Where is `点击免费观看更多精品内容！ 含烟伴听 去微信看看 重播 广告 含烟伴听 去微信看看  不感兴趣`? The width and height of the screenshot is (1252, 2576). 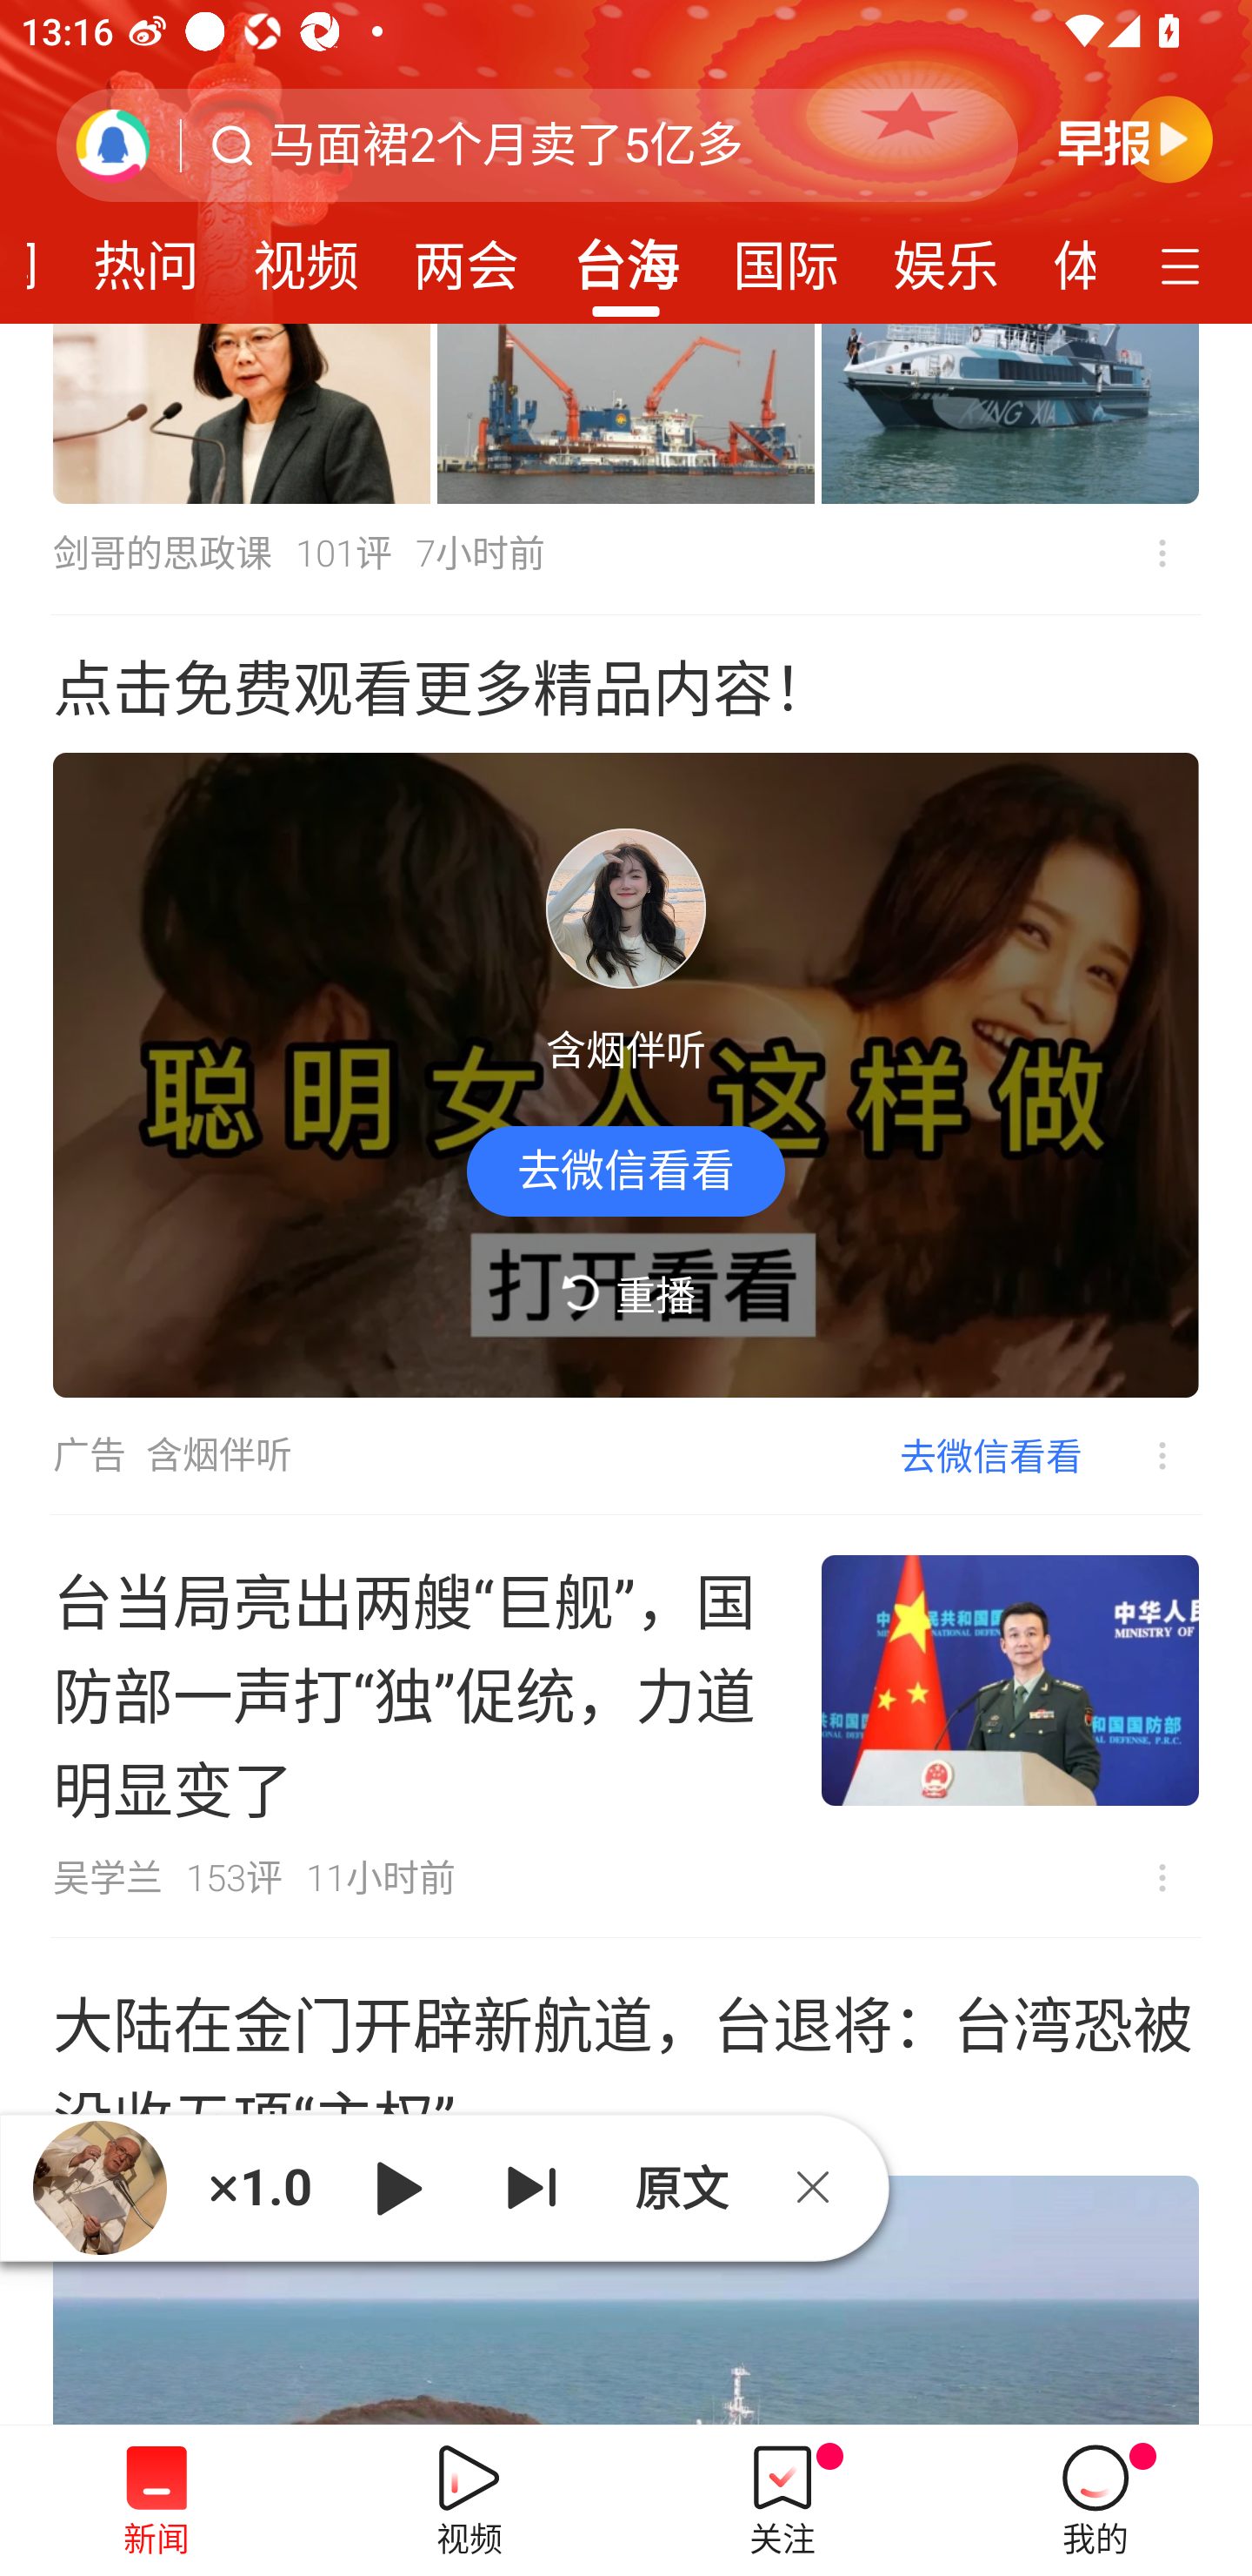
点击免费观看更多精品内容！ 含烟伴听 去微信看看 重播 广告 含烟伴听 去微信看看  不感兴趣 is located at coordinates (626, 1065).